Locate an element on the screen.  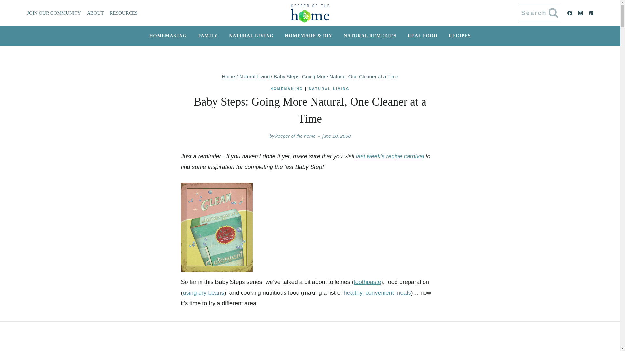
FAMILY is located at coordinates (208, 36).